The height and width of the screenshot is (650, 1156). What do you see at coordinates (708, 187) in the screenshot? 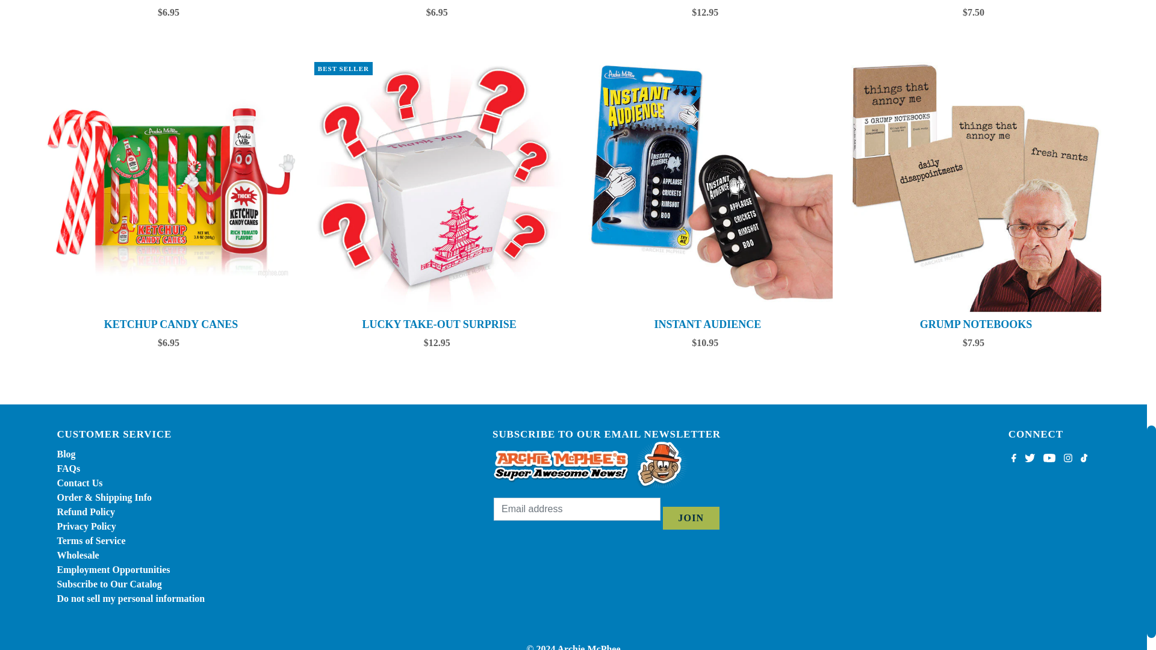
I see `Instant Audience` at bounding box center [708, 187].